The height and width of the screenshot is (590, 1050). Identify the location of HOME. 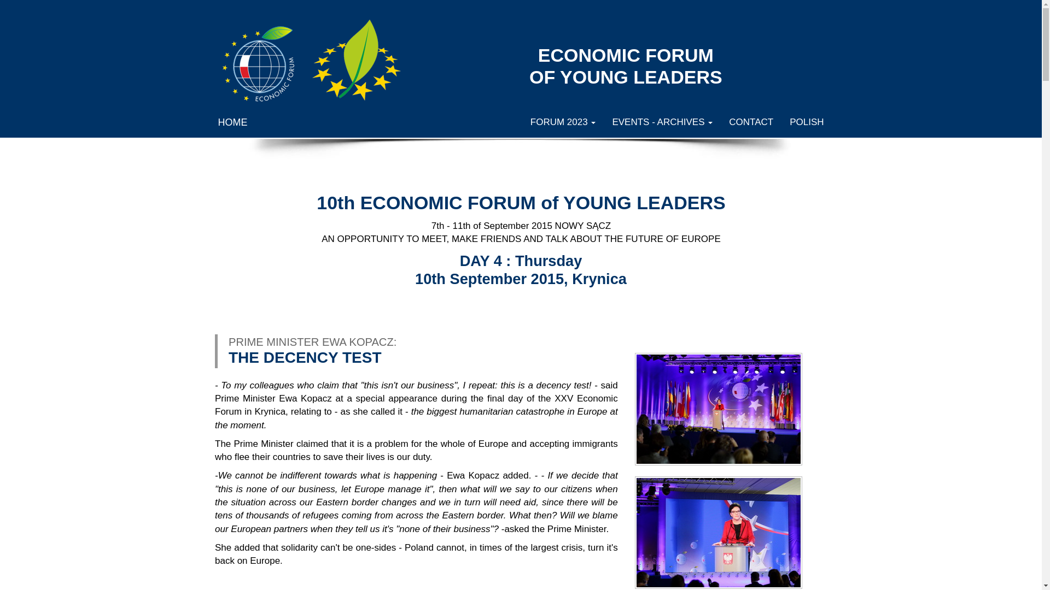
(233, 122).